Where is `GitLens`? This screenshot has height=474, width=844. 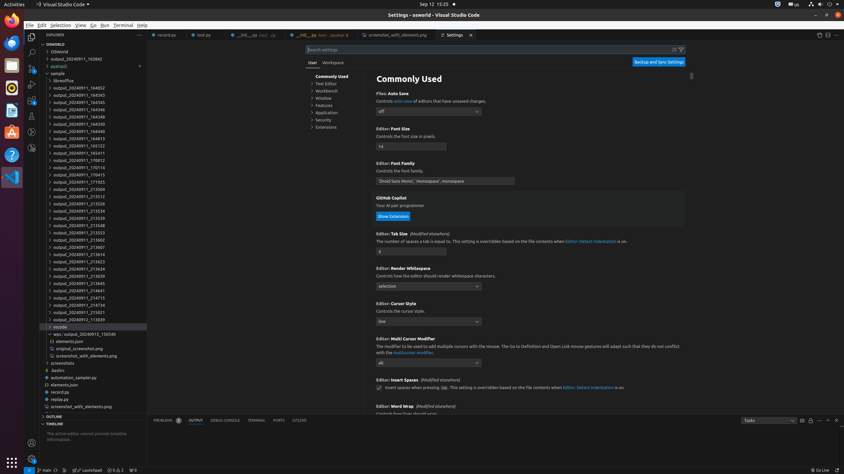 GitLens is located at coordinates (299, 421).